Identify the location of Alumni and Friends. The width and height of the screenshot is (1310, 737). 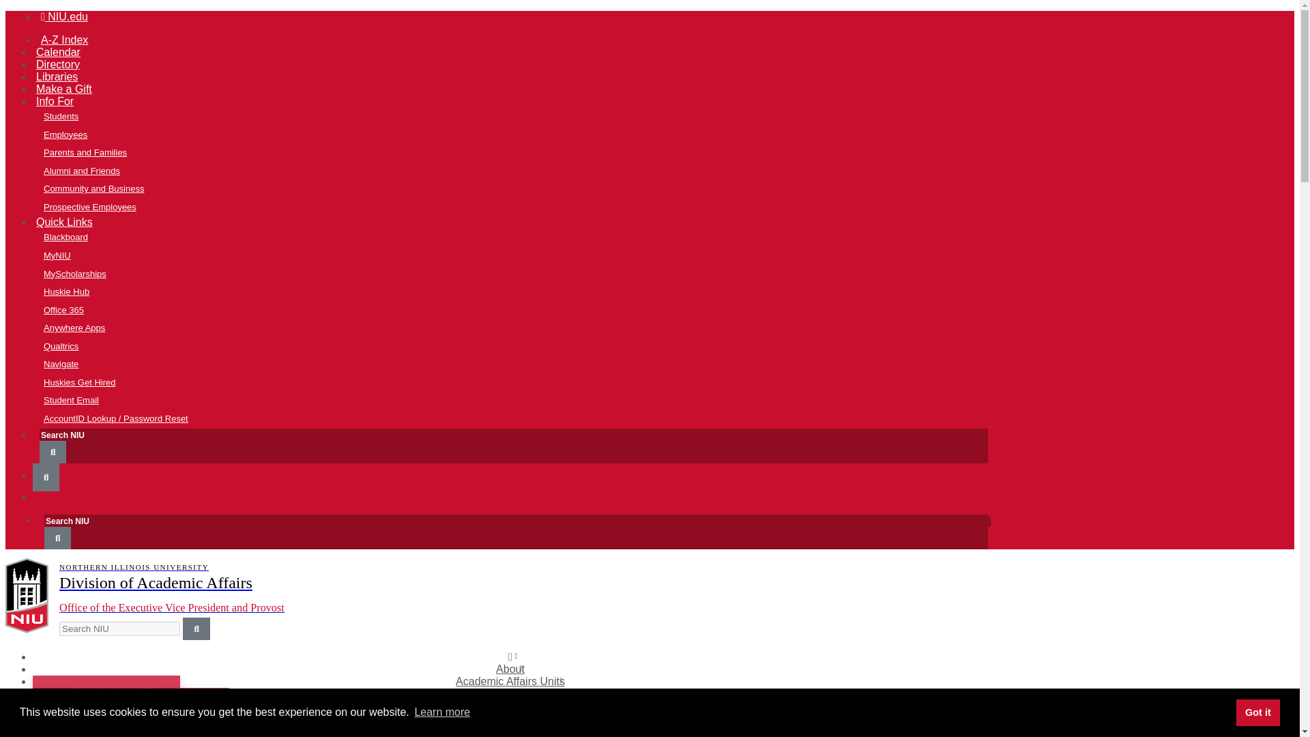
(521, 171).